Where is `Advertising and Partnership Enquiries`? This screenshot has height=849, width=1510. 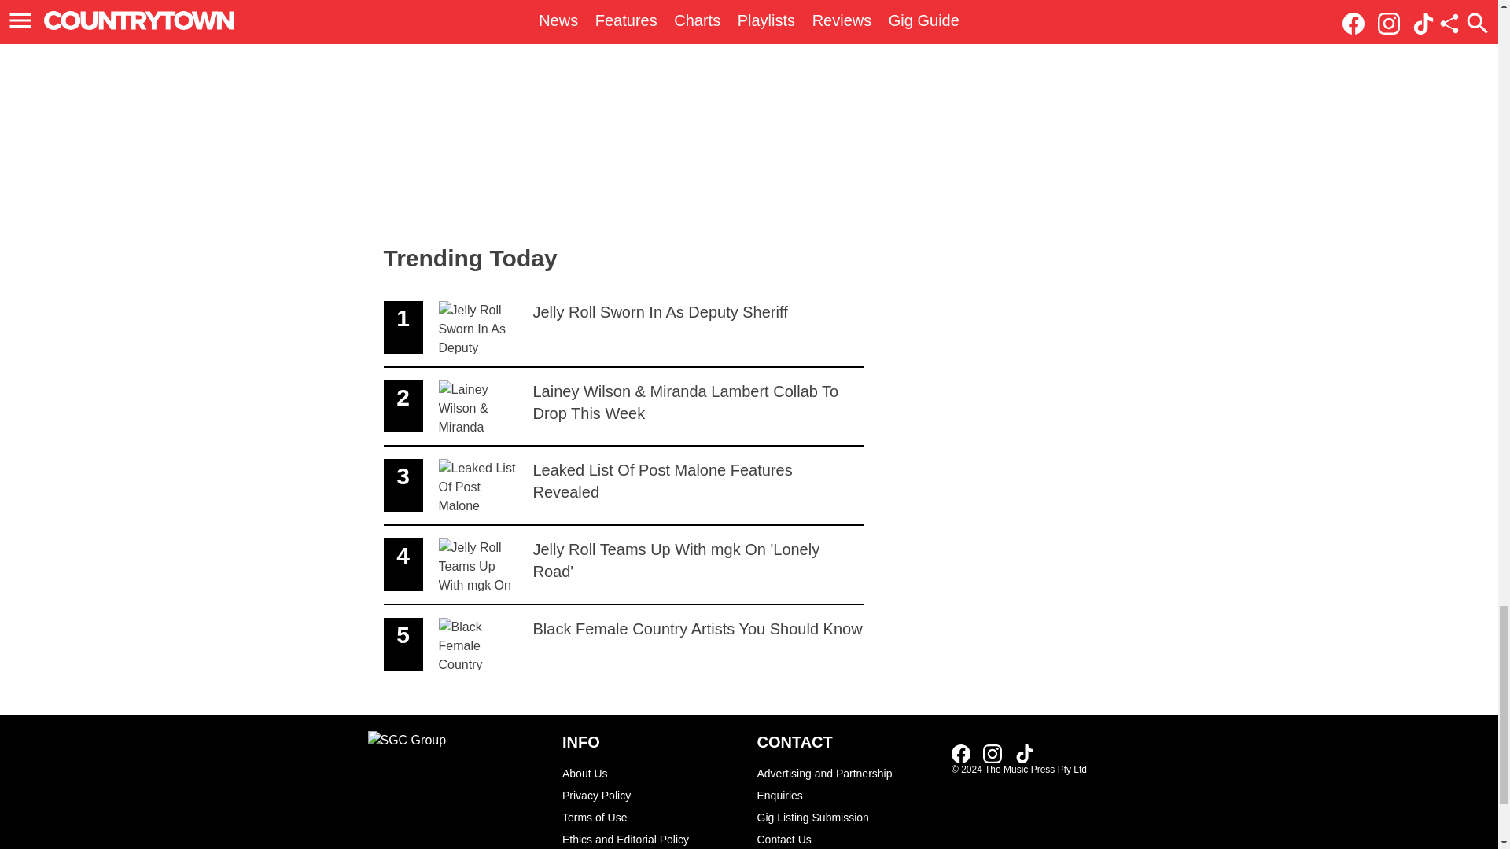 Advertising and Partnership Enquiries is located at coordinates (966, 752).